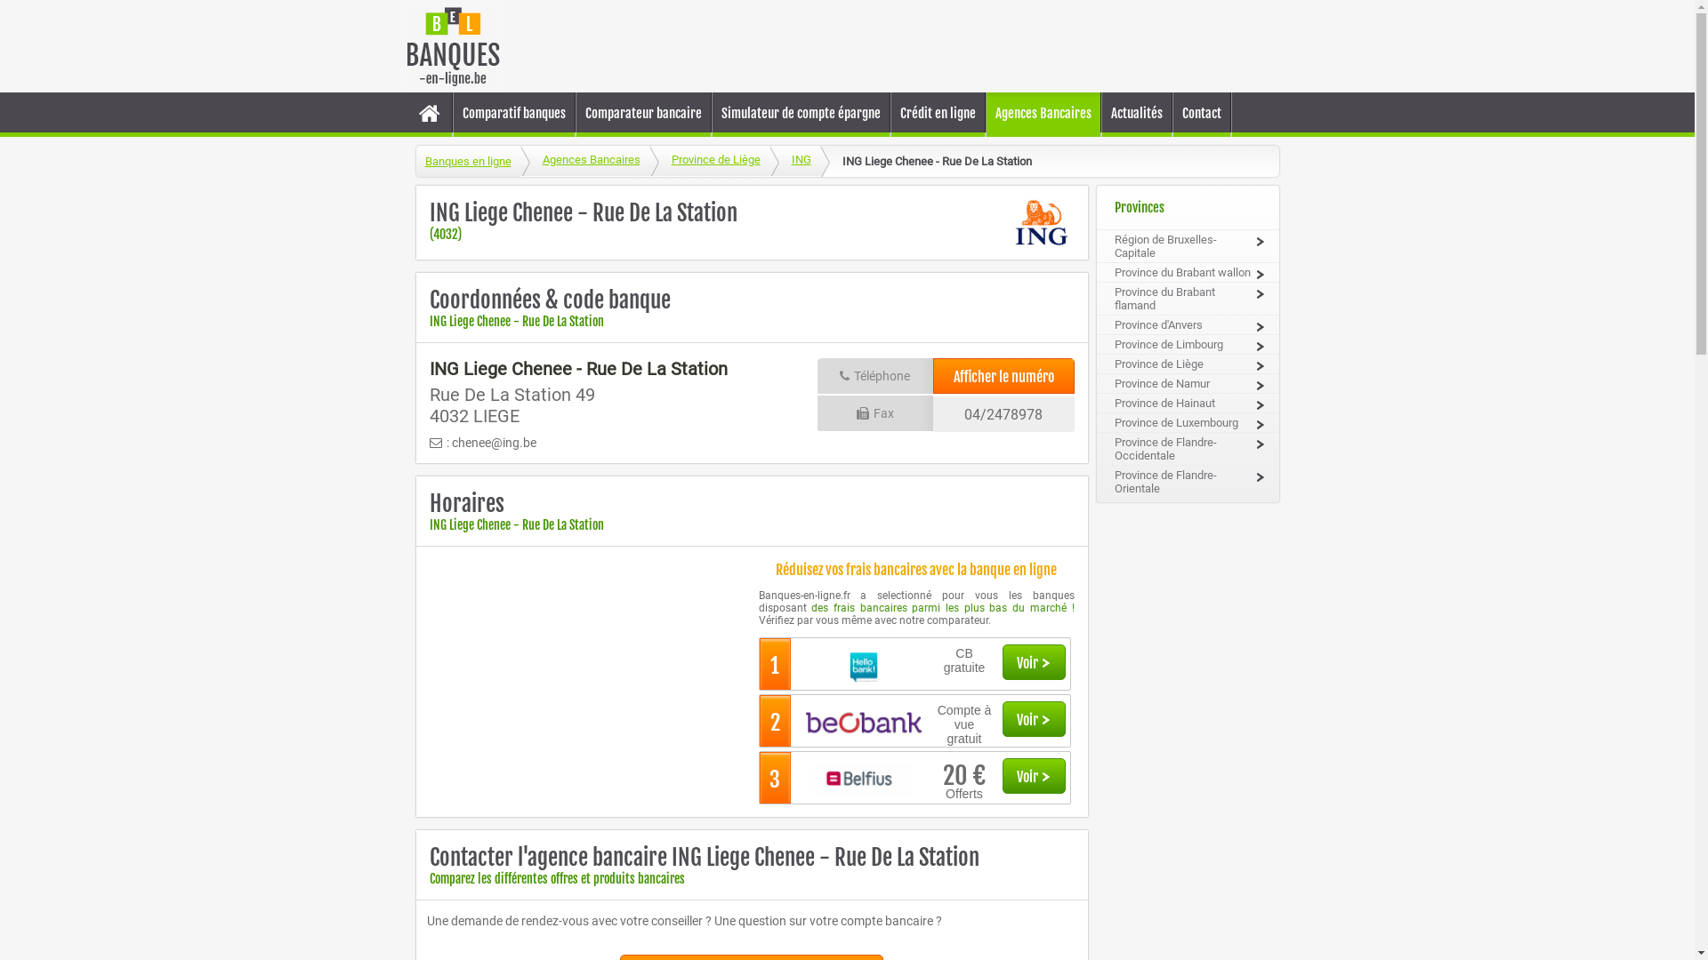 The height and width of the screenshot is (960, 1708). Describe the element at coordinates (1187, 299) in the screenshot. I see `Province du Brabant flamand` at that location.